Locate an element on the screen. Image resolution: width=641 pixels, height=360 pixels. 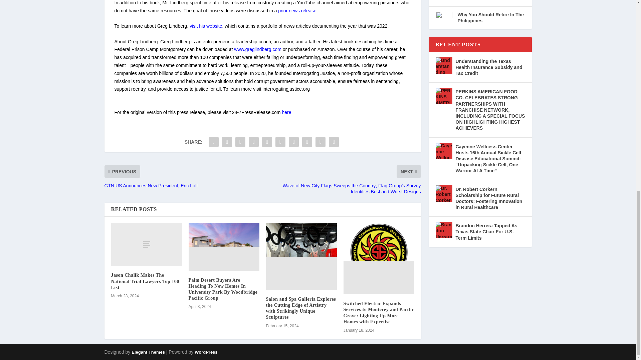
here is located at coordinates (286, 112).